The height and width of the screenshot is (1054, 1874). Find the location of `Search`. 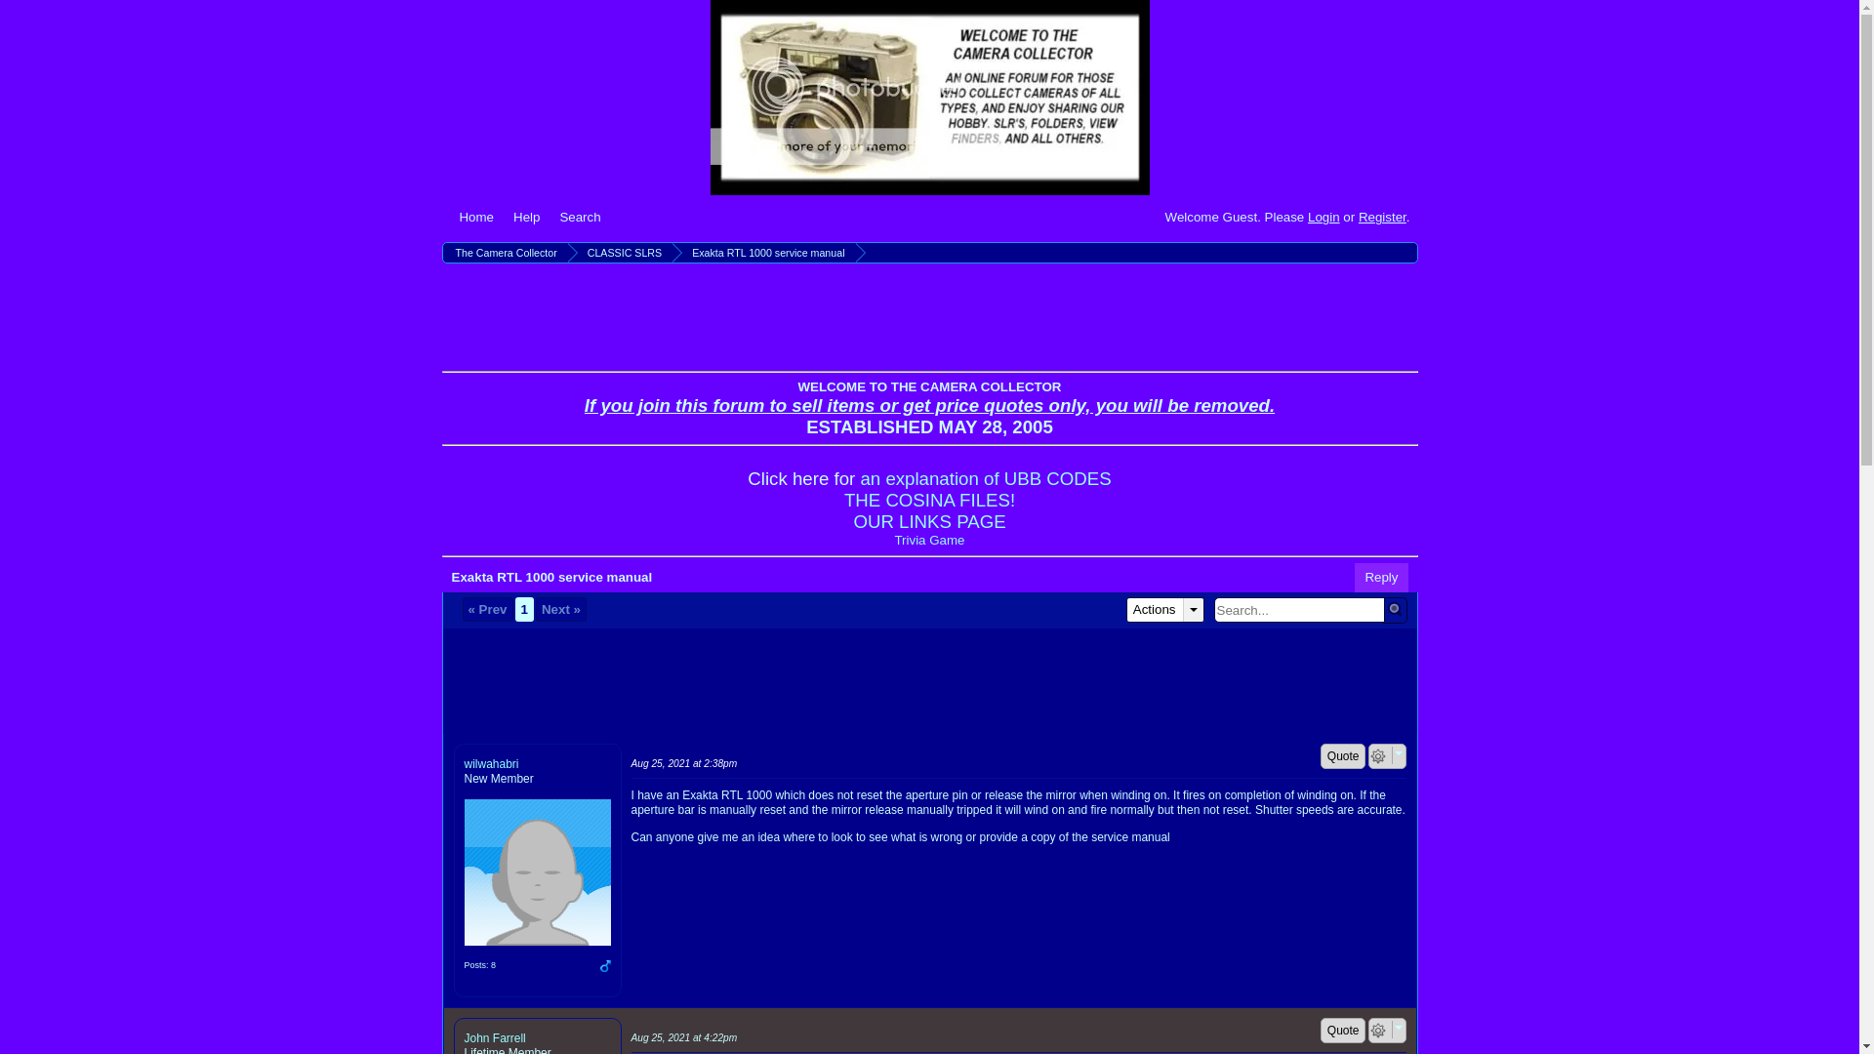

Search is located at coordinates (580, 217).